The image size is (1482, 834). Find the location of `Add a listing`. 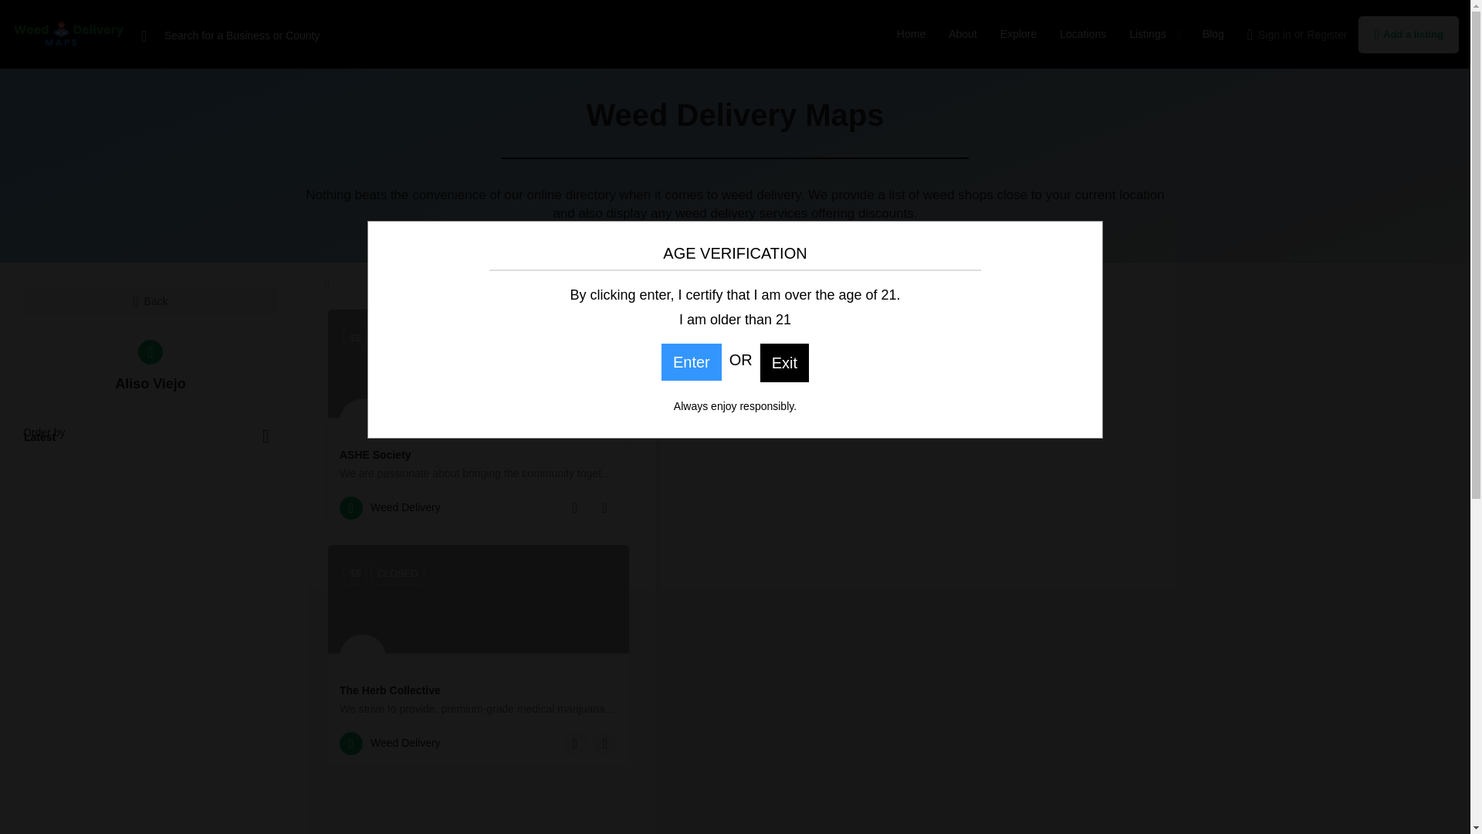

Add a listing is located at coordinates (1408, 34).